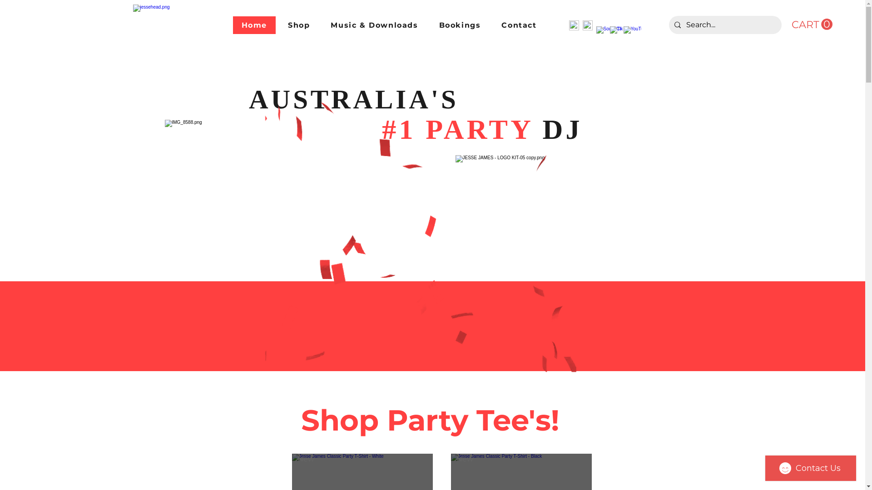 This screenshot has height=490, width=872. Describe the element at coordinates (299, 25) in the screenshot. I see `Shop` at that location.